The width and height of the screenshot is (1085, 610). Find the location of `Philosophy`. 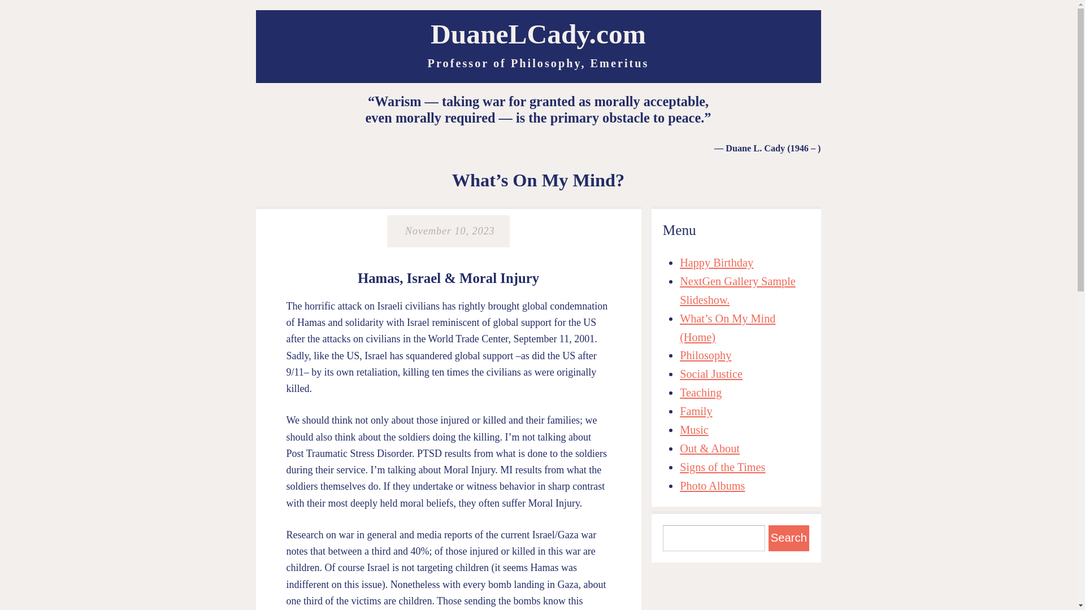

Philosophy is located at coordinates (705, 355).